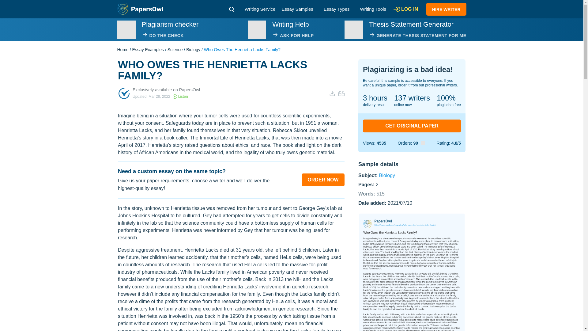 Image resolution: width=588 pixels, height=331 pixels. What do you see at coordinates (257, 29) in the screenshot?
I see `image` at bounding box center [257, 29].